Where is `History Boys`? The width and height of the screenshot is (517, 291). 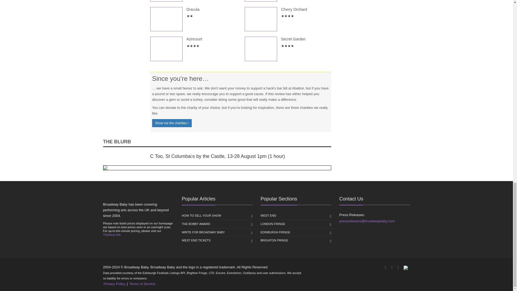
History Boys is located at coordinates (166, 1).